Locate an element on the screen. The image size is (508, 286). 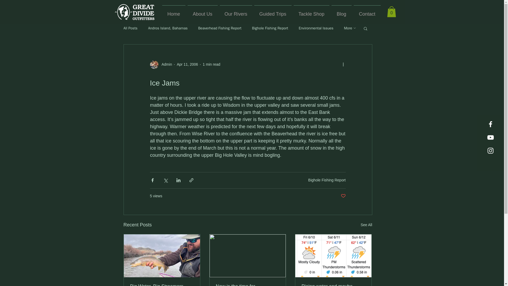
Andros Island, Bahamas is located at coordinates (168, 28).